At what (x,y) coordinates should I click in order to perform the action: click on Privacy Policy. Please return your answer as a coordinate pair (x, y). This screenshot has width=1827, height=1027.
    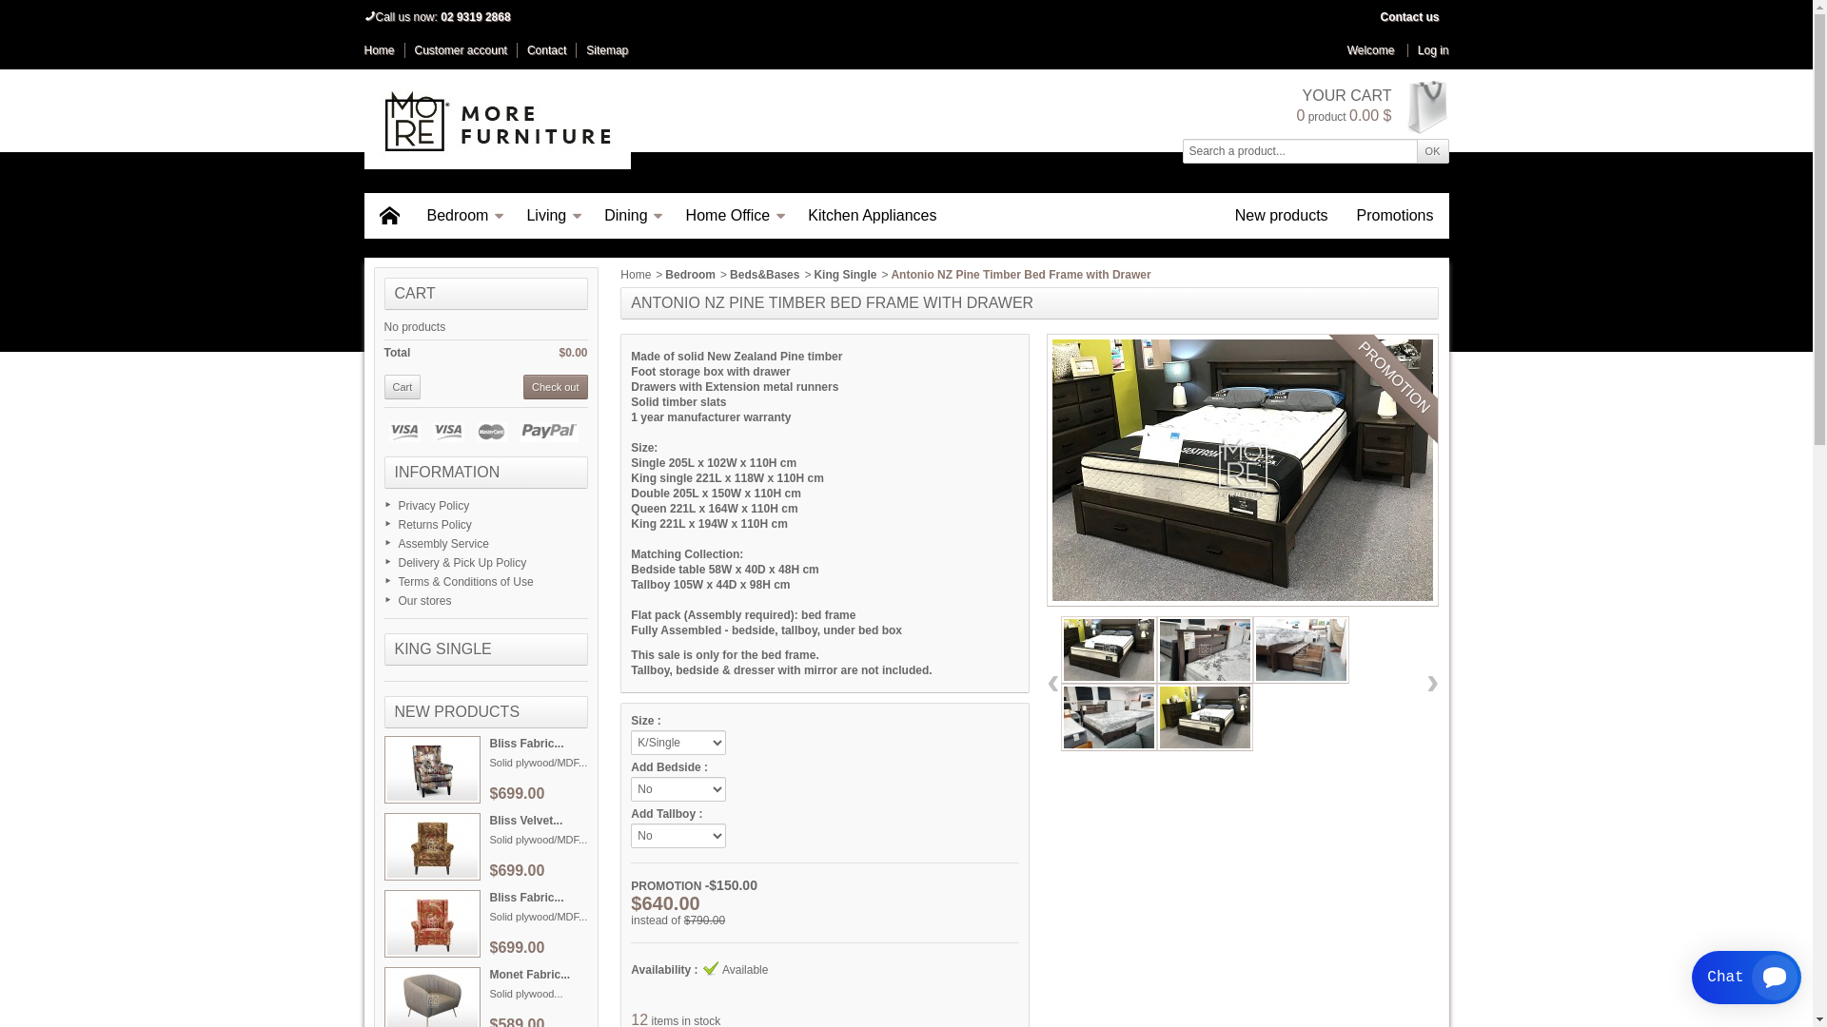
    Looking at the image, I should click on (434, 506).